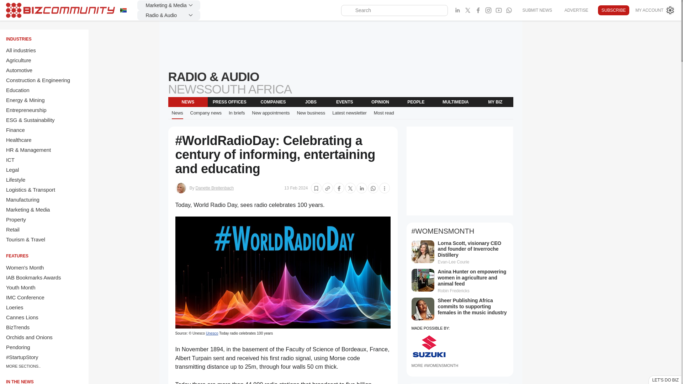 Image resolution: width=683 pixels, height=384 pixels. Describe the element at coordinates (655, 10) in the screenshot. I see `MY ACCOUNT` at that location.